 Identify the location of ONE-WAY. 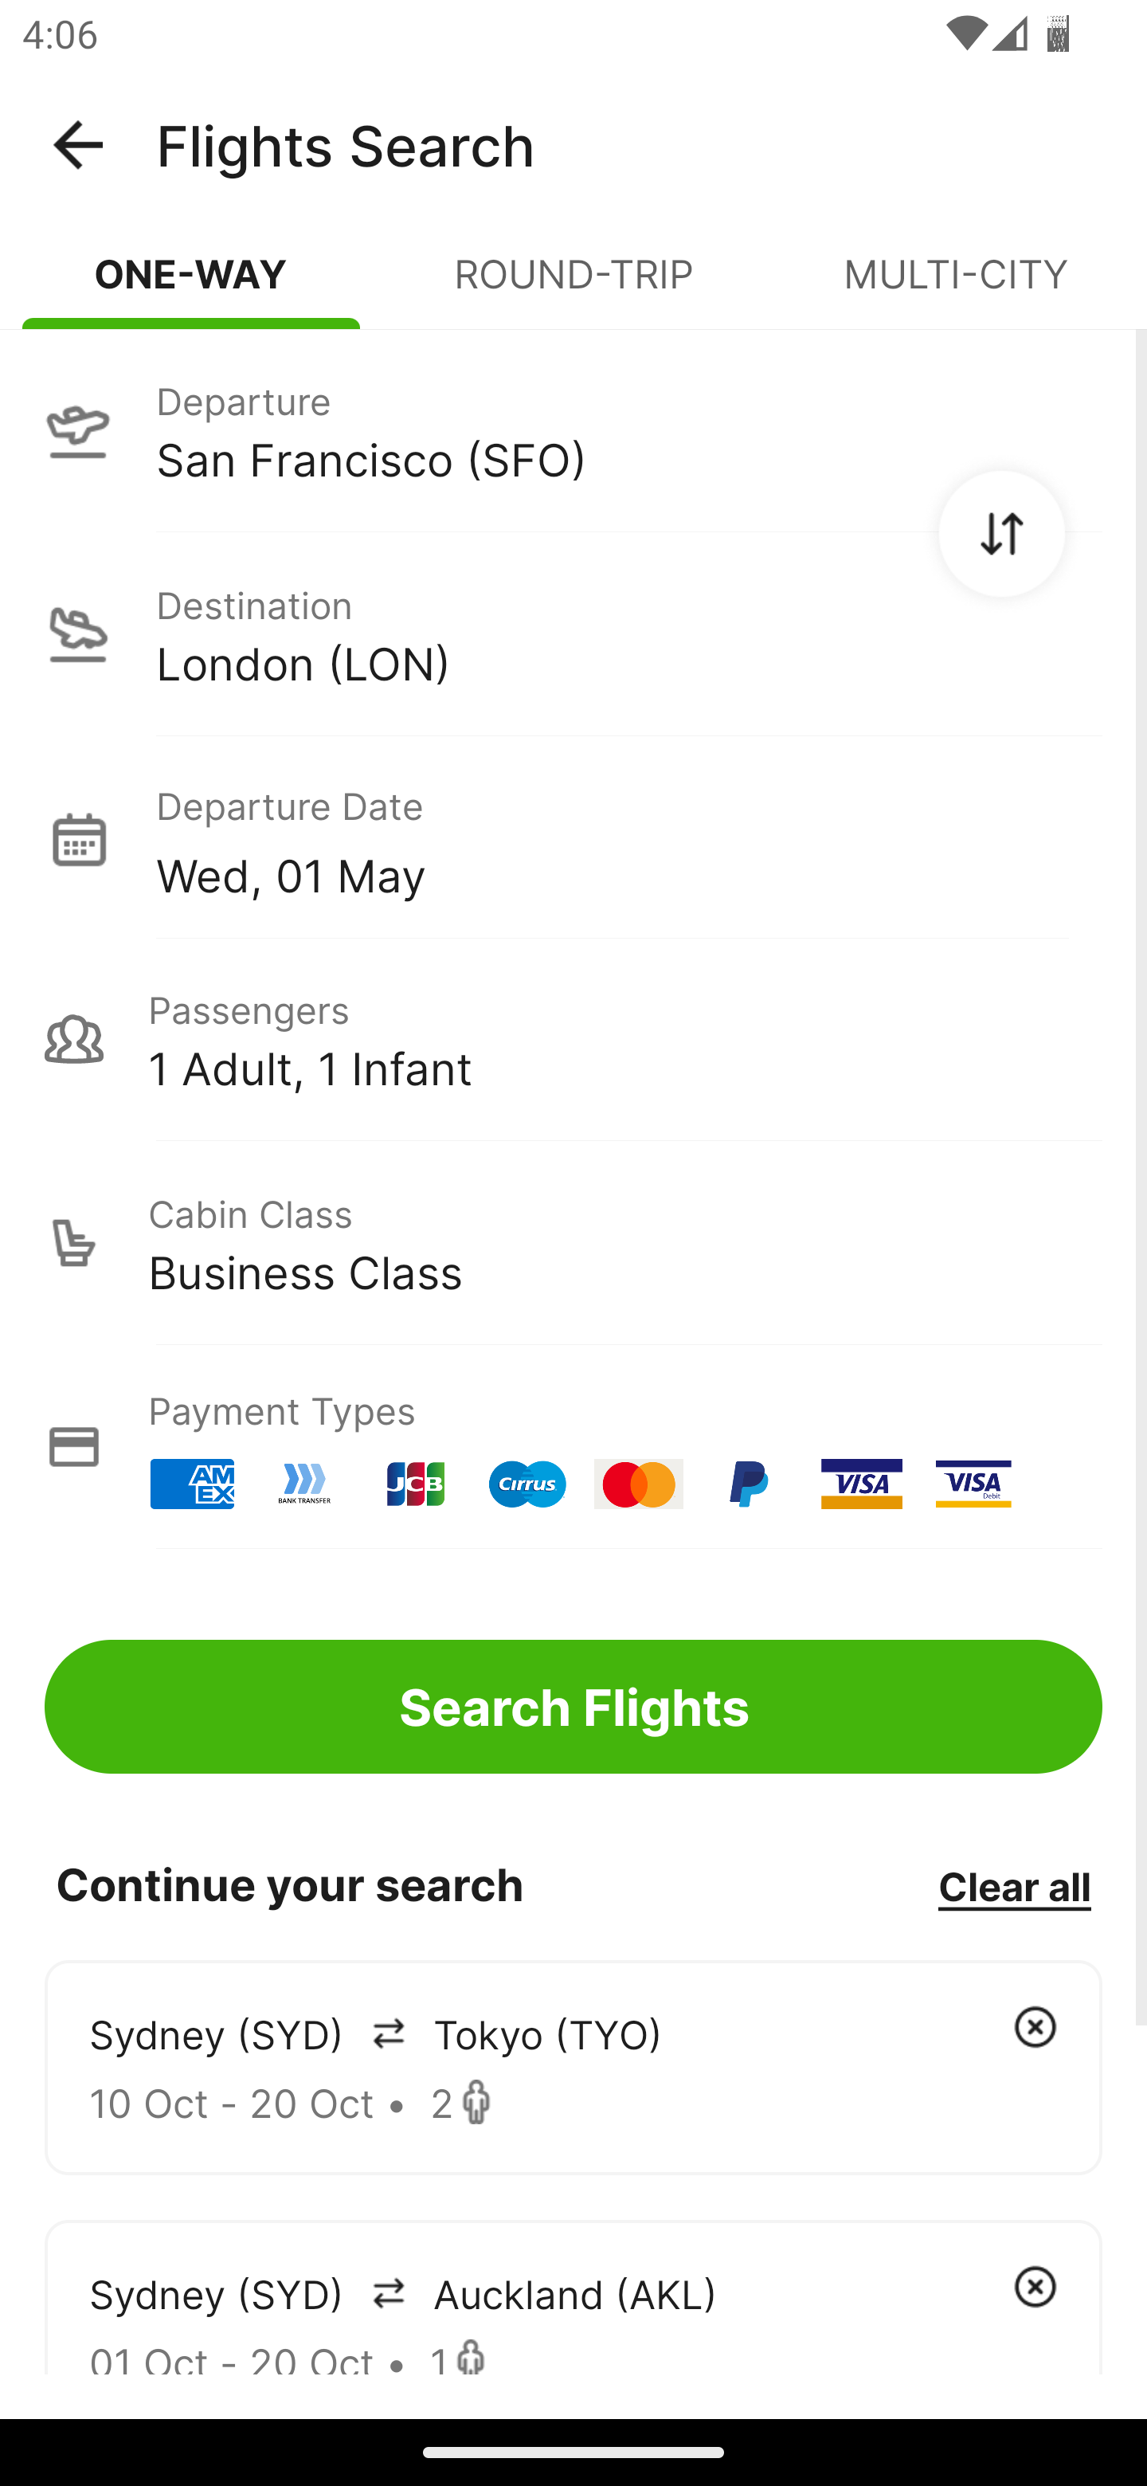
(191, 287).